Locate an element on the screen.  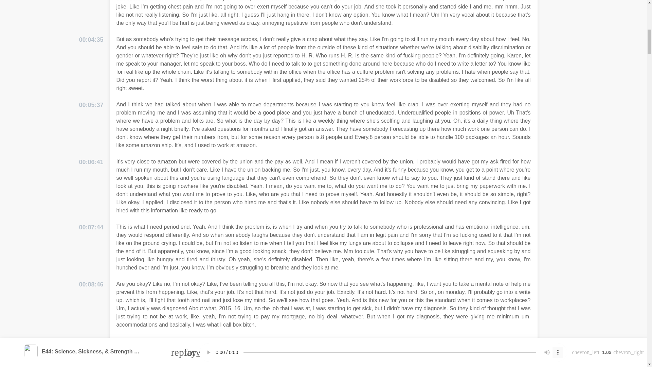
00:06:41 is located at coordinates (91, 162).